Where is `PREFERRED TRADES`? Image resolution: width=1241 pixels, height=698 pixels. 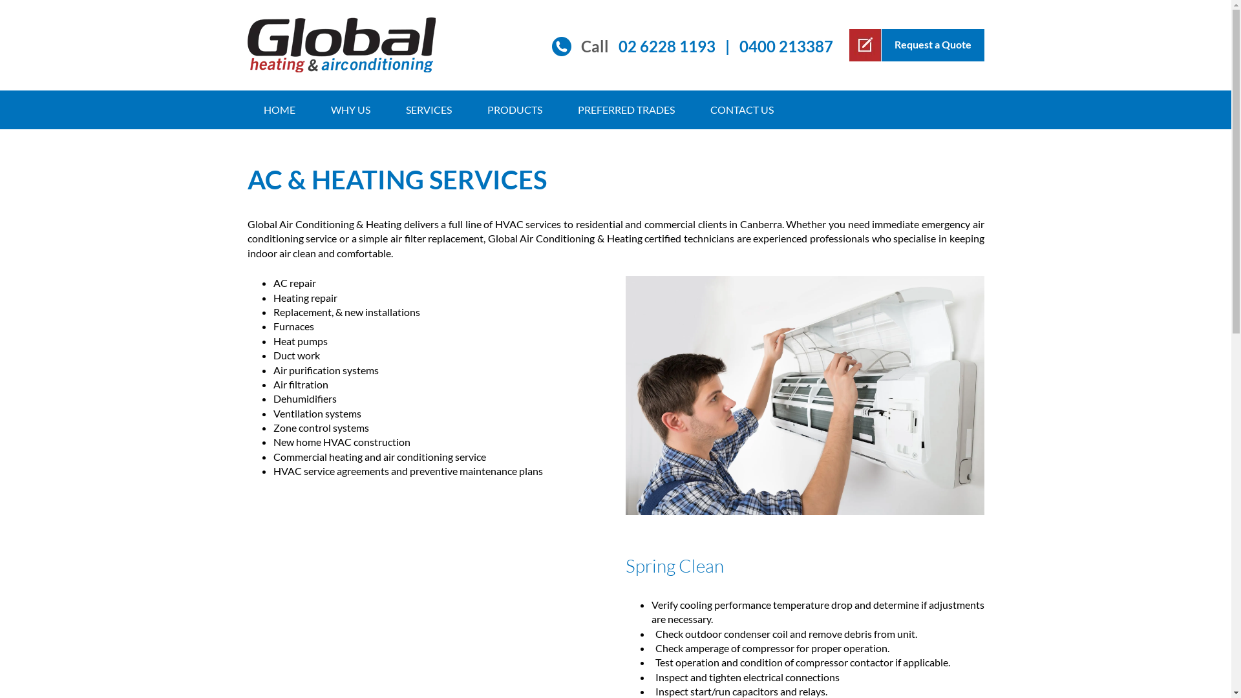
PREFERRED TRADES is located at coordinates (626, 110).